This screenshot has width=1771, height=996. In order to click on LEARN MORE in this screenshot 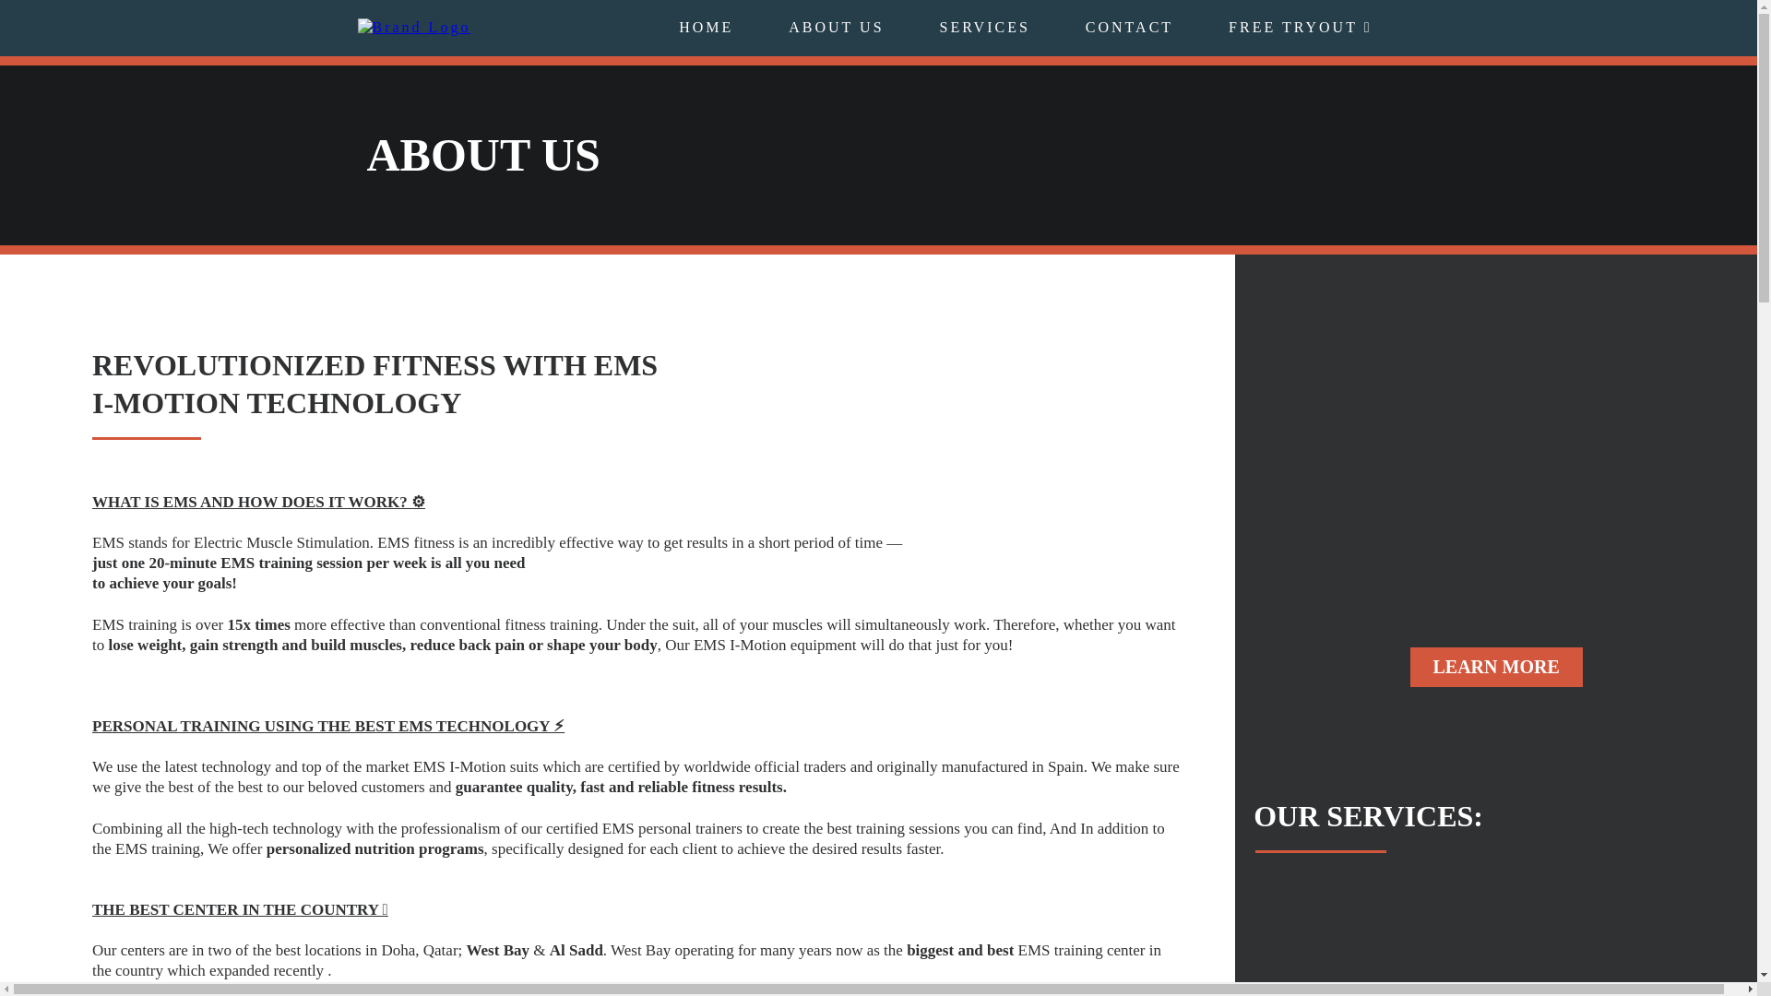, I will do `click(1495, 668)`.